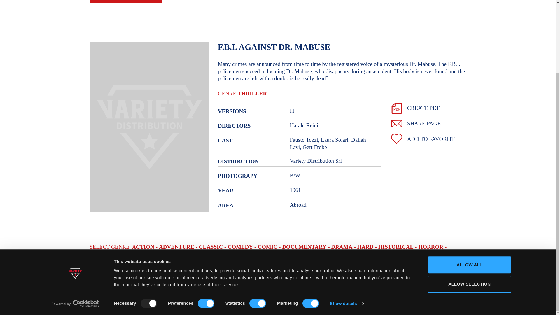 This screenshot has height=315, width=560. What do you see at coordinates (469, 193) in the screenshot?
I see `ALLOW SELECTION` at bounding box center [469, 193].